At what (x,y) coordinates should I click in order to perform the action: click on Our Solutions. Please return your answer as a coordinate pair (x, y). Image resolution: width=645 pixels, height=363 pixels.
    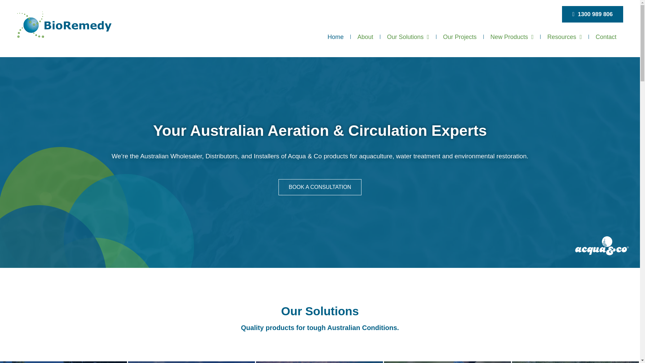
    Looking at the image, I should click on (408, 36).